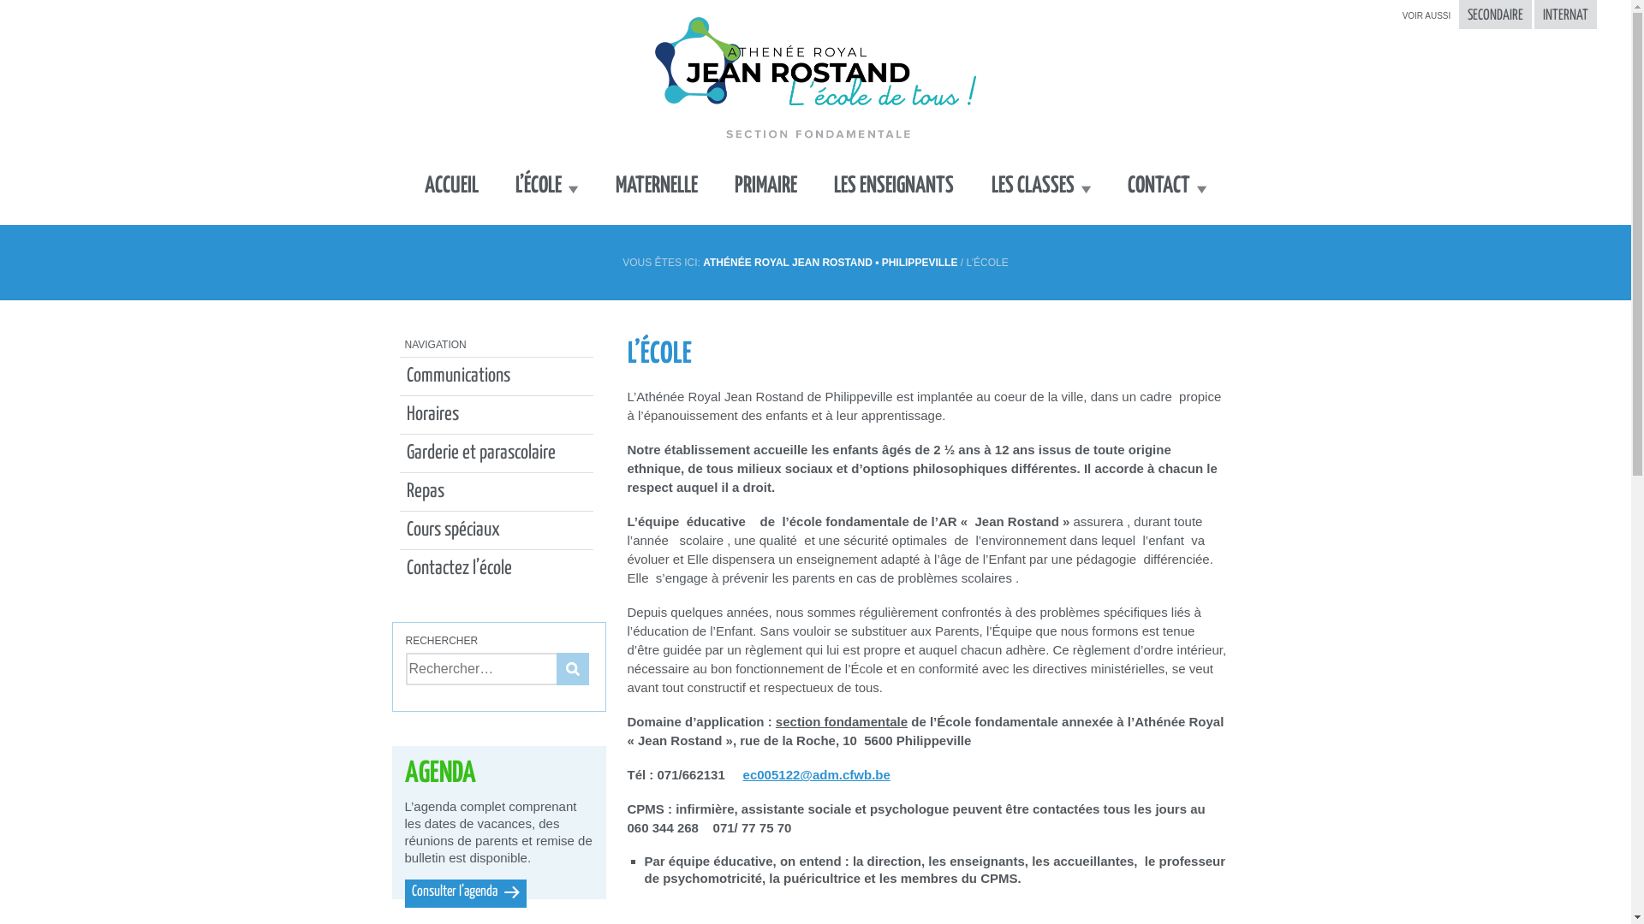 The width and height of the screenshot is (1644, 924). What do you see at coordinates (1041, 185) in the screenshot?
I see `LES CLASSES` at bounding box center [1041, 185].